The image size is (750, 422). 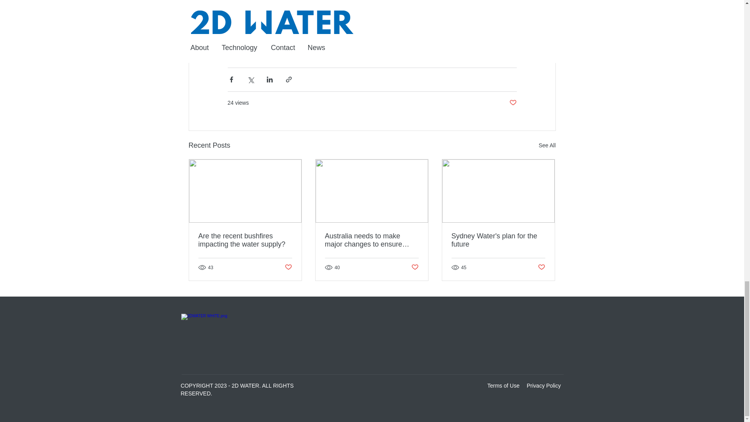 What do you see at coordinates (543, 385) in the screenshot?
I see `Privacy Policy` at bounding box center [543, 385].